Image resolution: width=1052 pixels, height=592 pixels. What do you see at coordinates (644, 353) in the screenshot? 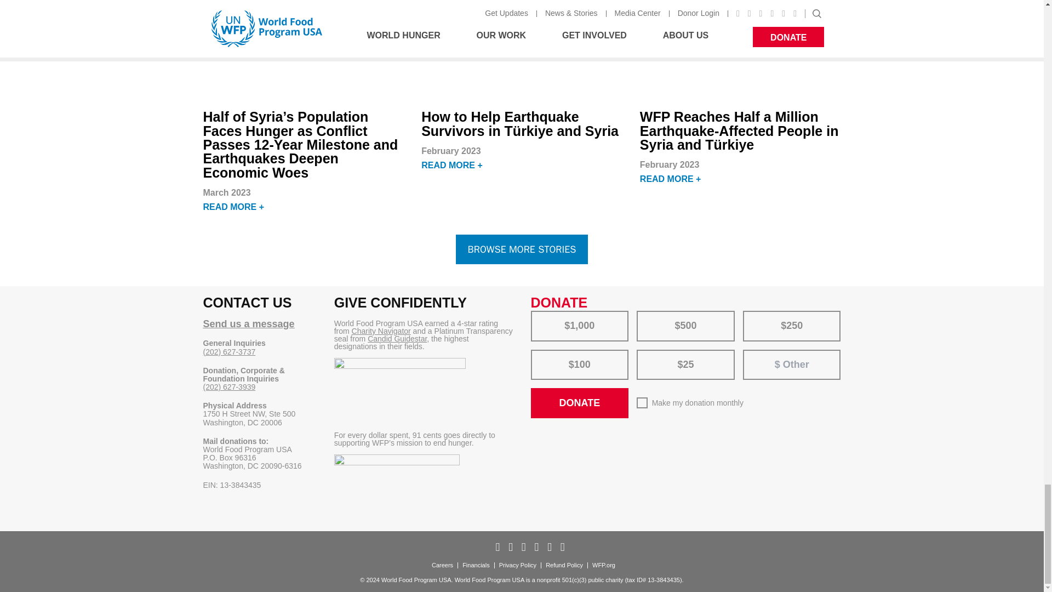
I see `25` at bounding box center [644, 353].